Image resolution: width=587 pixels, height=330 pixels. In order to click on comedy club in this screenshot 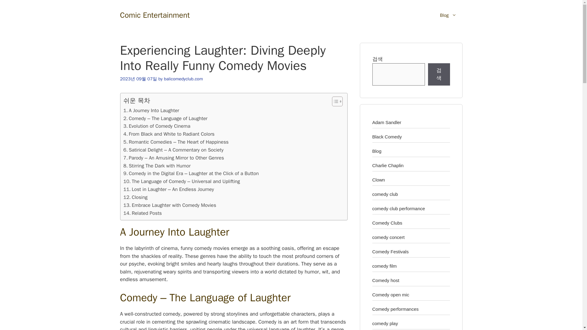, I will do `click(385, 194)`.